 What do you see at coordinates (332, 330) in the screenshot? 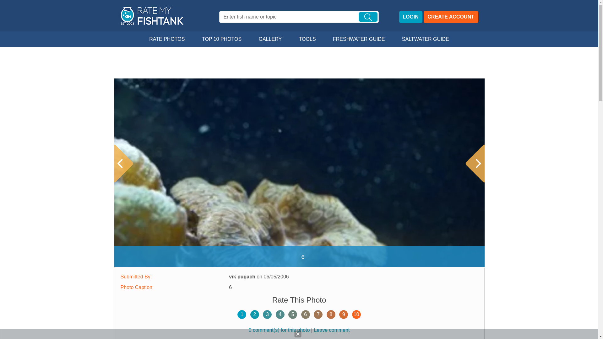
I see `Leave comment` at bounding box center [332, 330].